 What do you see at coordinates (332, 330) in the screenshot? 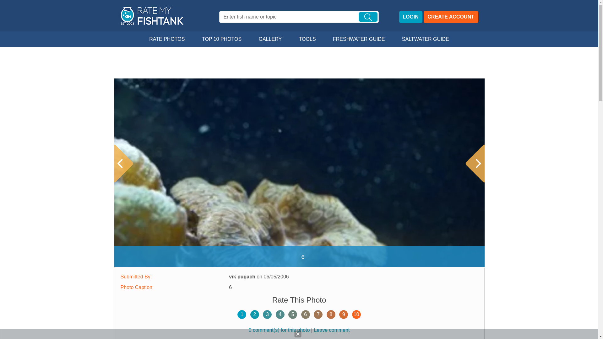
I see `Leave comment` at bounding box center [332, 330].